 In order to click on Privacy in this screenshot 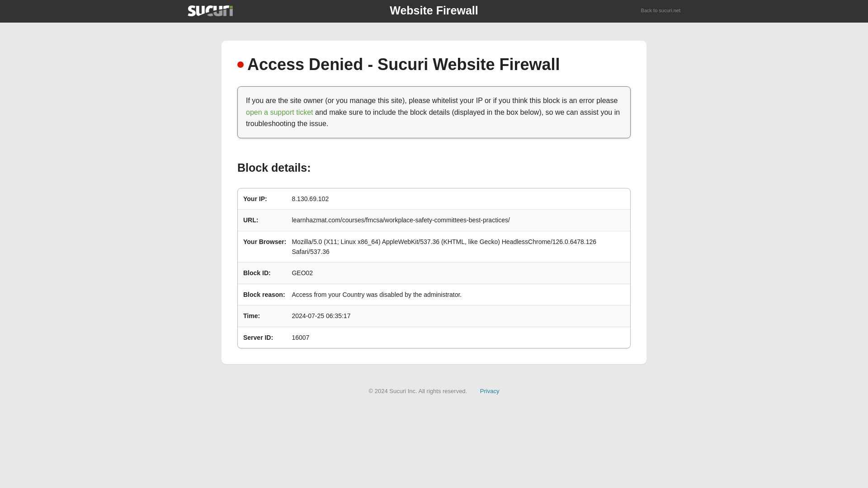, I will do `click(490, 390)`.